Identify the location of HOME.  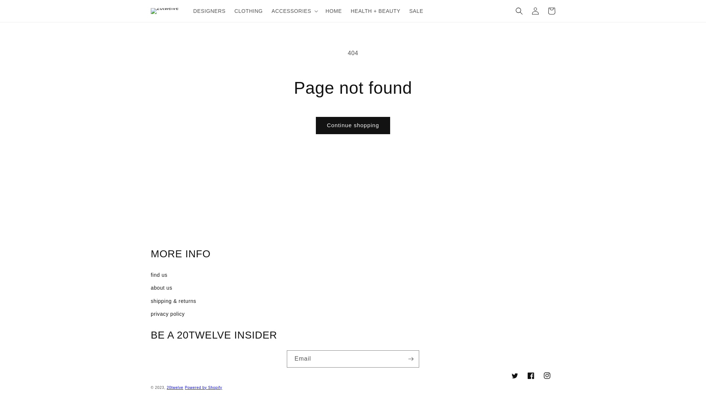
(334, 11).